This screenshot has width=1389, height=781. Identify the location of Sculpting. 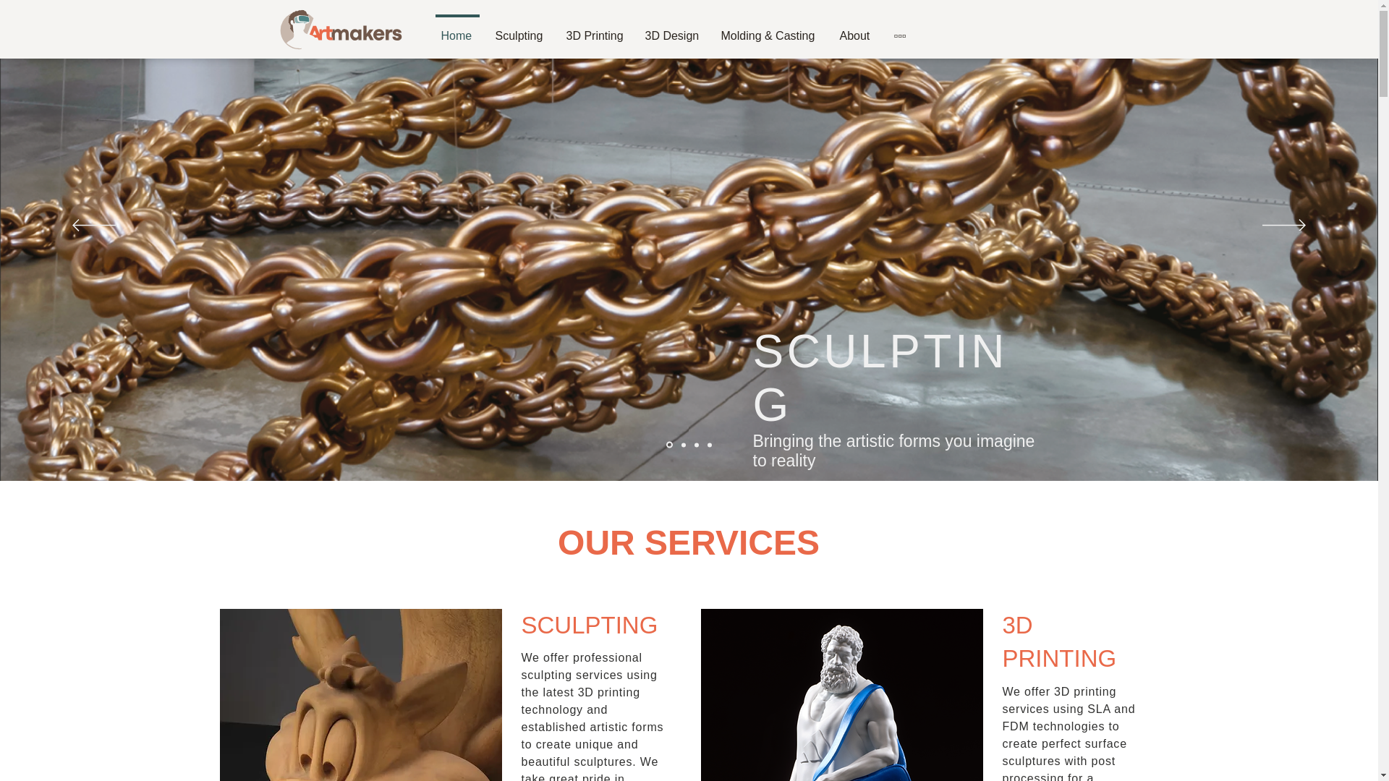
(520, 29).